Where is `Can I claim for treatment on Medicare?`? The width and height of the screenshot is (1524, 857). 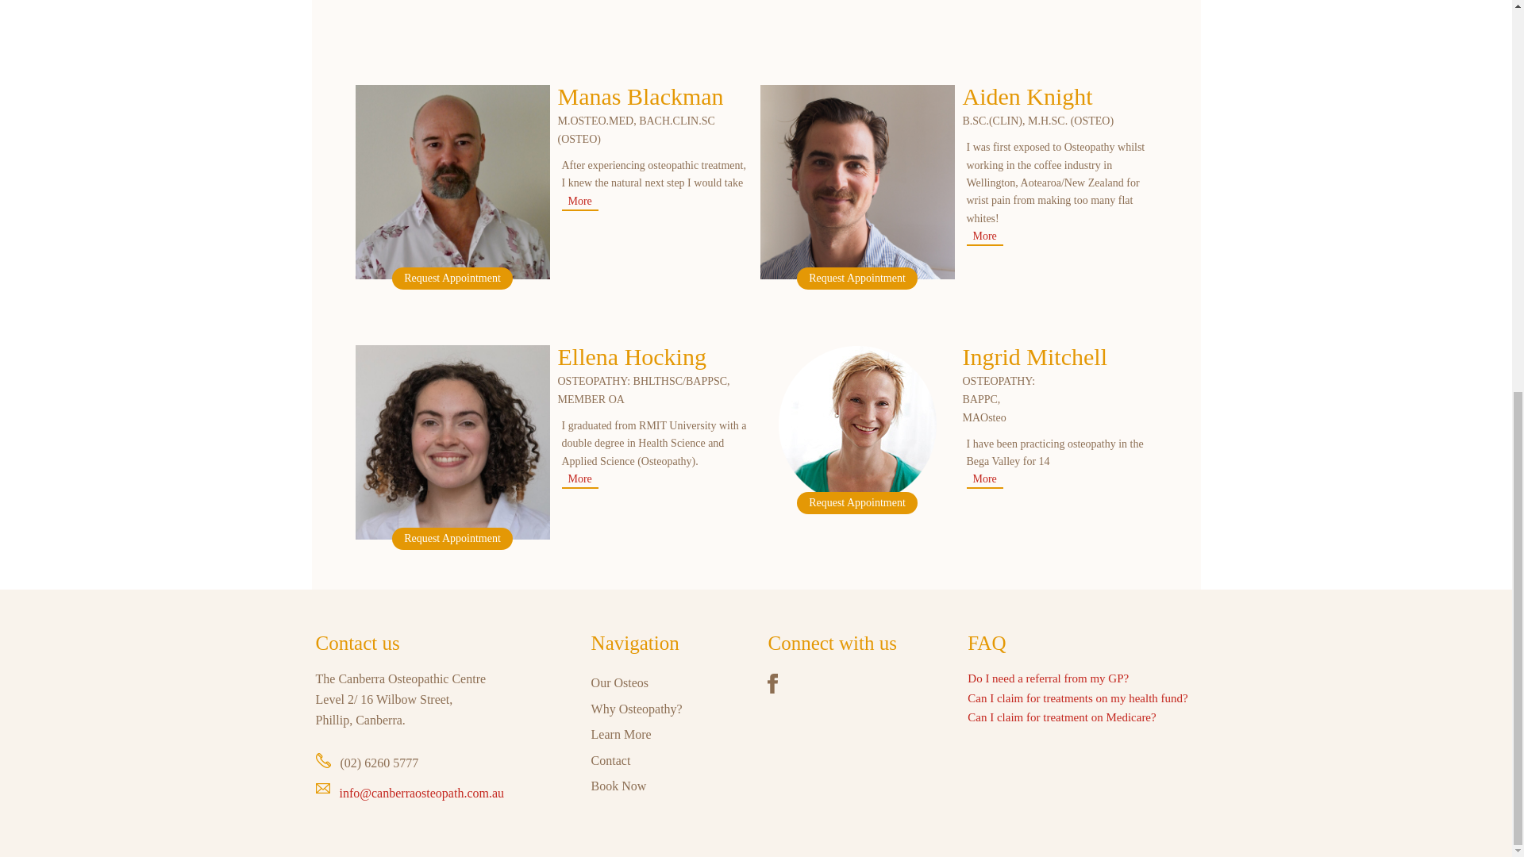
Can I claim for treatment on Medicare? is located at coordinates (1061, 717).